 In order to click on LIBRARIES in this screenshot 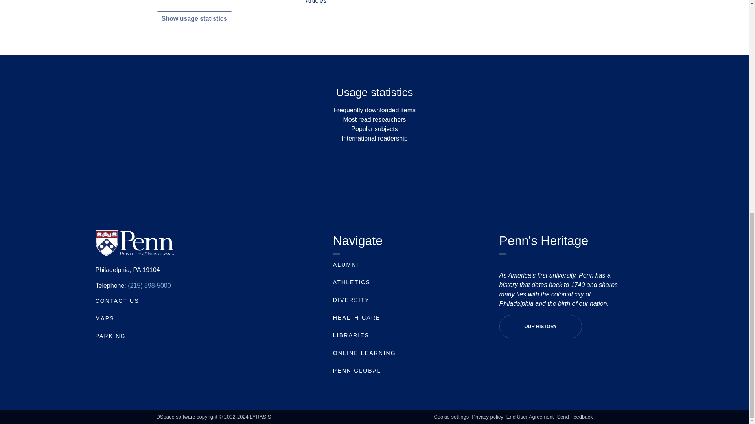, I will do `click(351, 335)`.